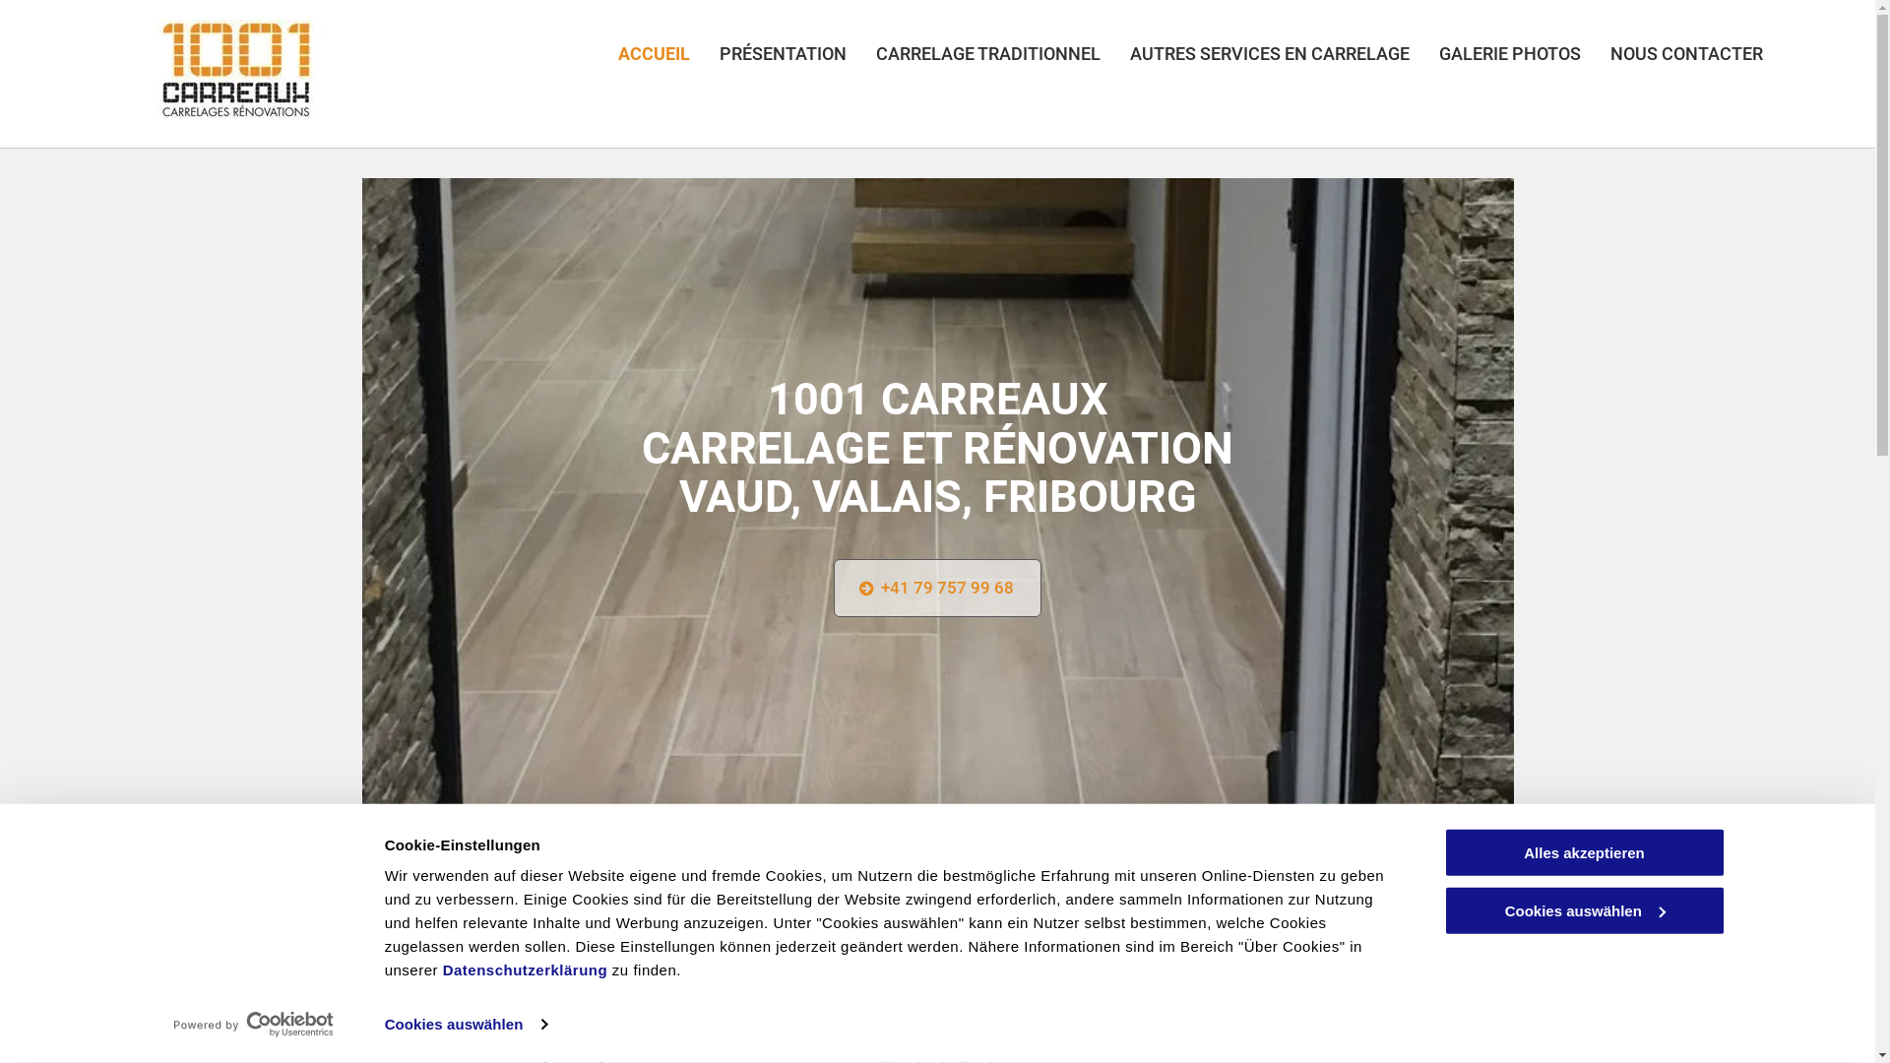 Image resolution: width=1890 pixels, height=1063 pixels. What do you see at coordinates (1495, 55) in the screenshot?
I see `GALERIE PHOTOS` at bounding box center [1495, 55].